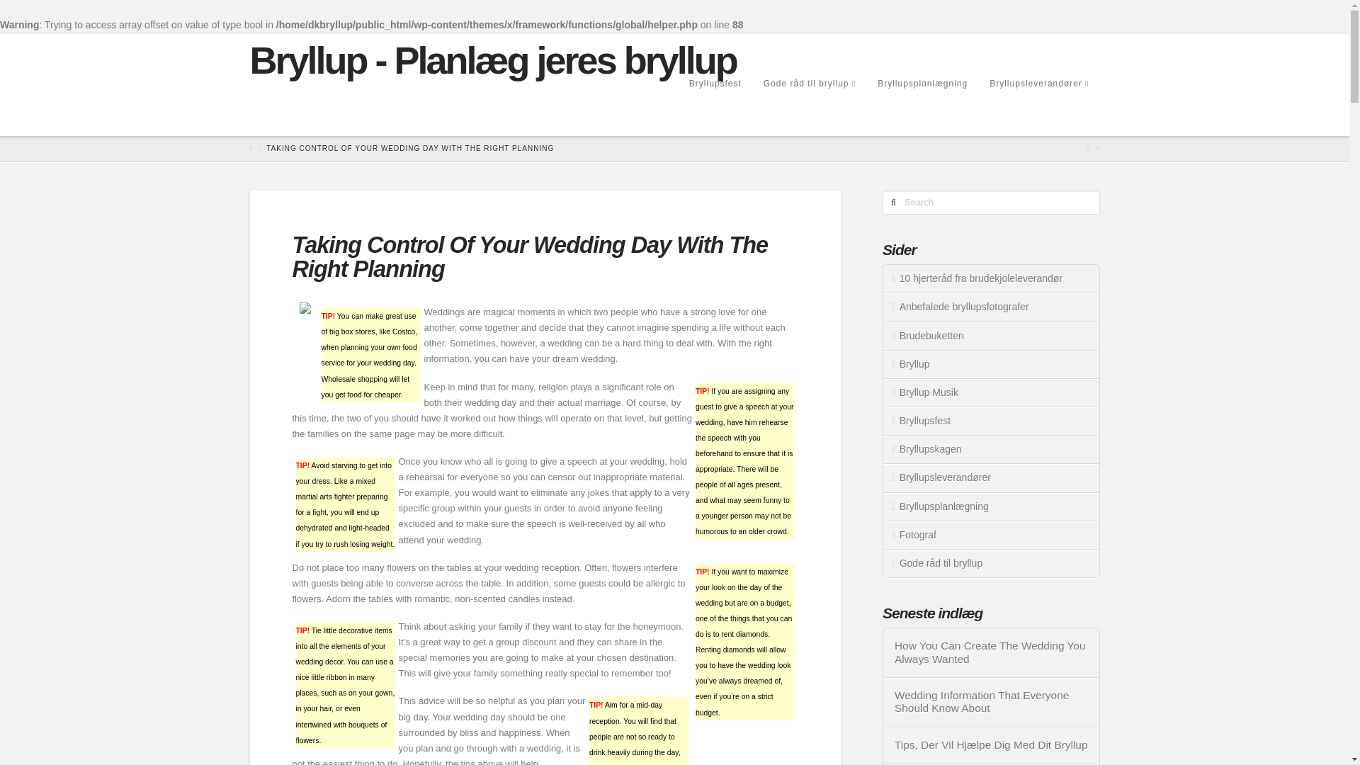 The image size is (1360, 765). I want to click on Anbefalede bryllupsfotografer, so click(990, 307).